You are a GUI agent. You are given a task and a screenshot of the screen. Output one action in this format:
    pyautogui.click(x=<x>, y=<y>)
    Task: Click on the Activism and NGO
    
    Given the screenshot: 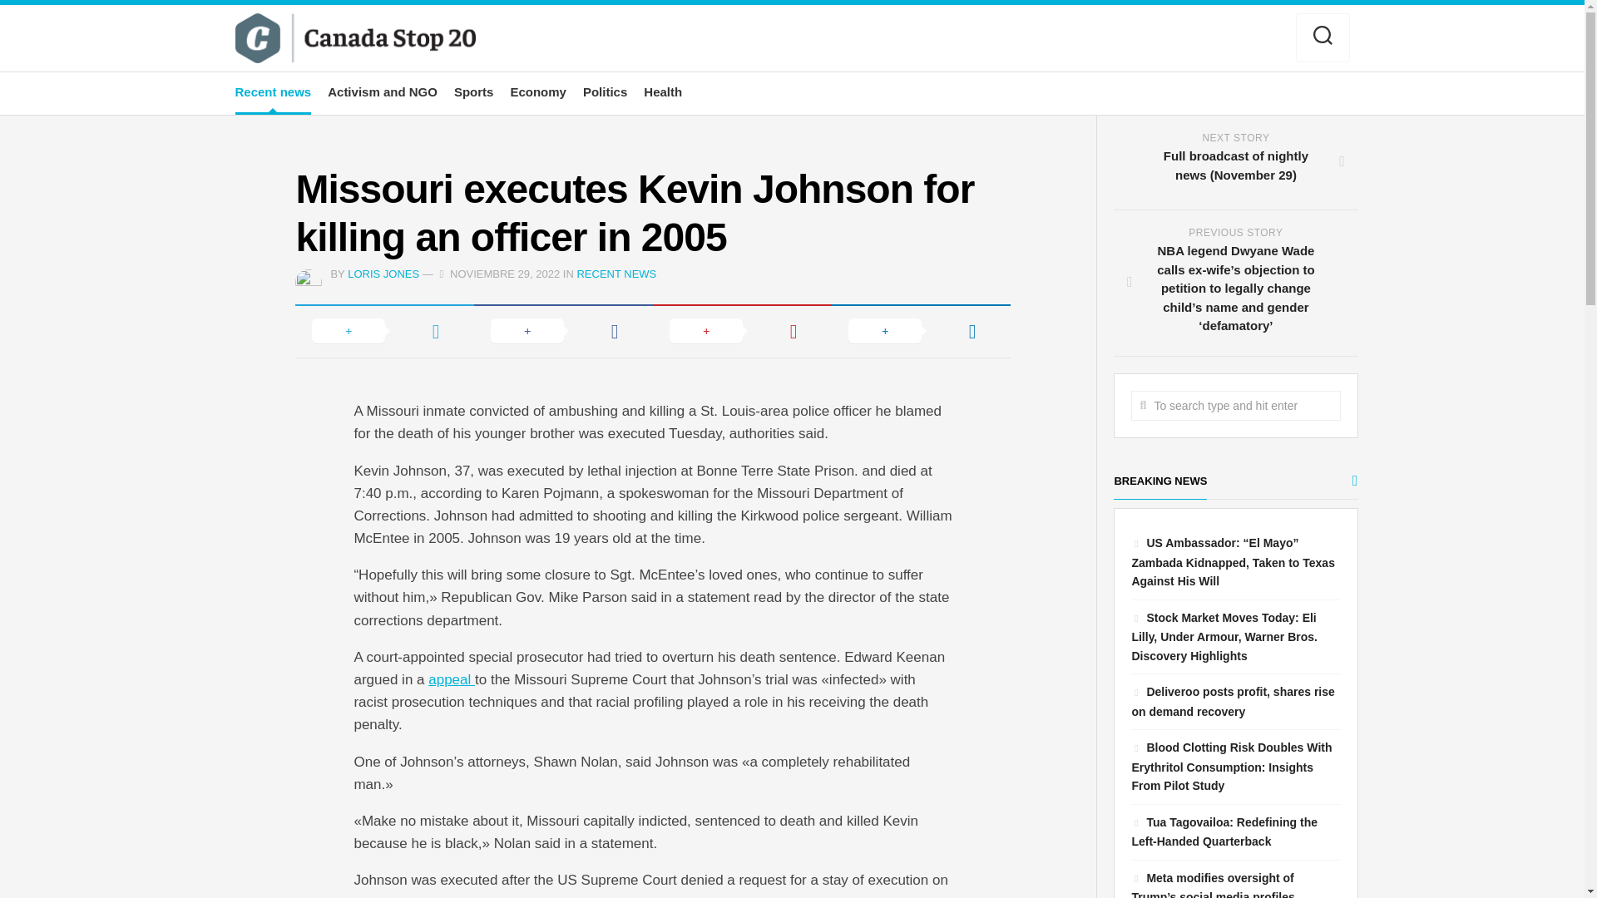 What is the action you would take?
    pyautogui.click(x=383, y=91)
    